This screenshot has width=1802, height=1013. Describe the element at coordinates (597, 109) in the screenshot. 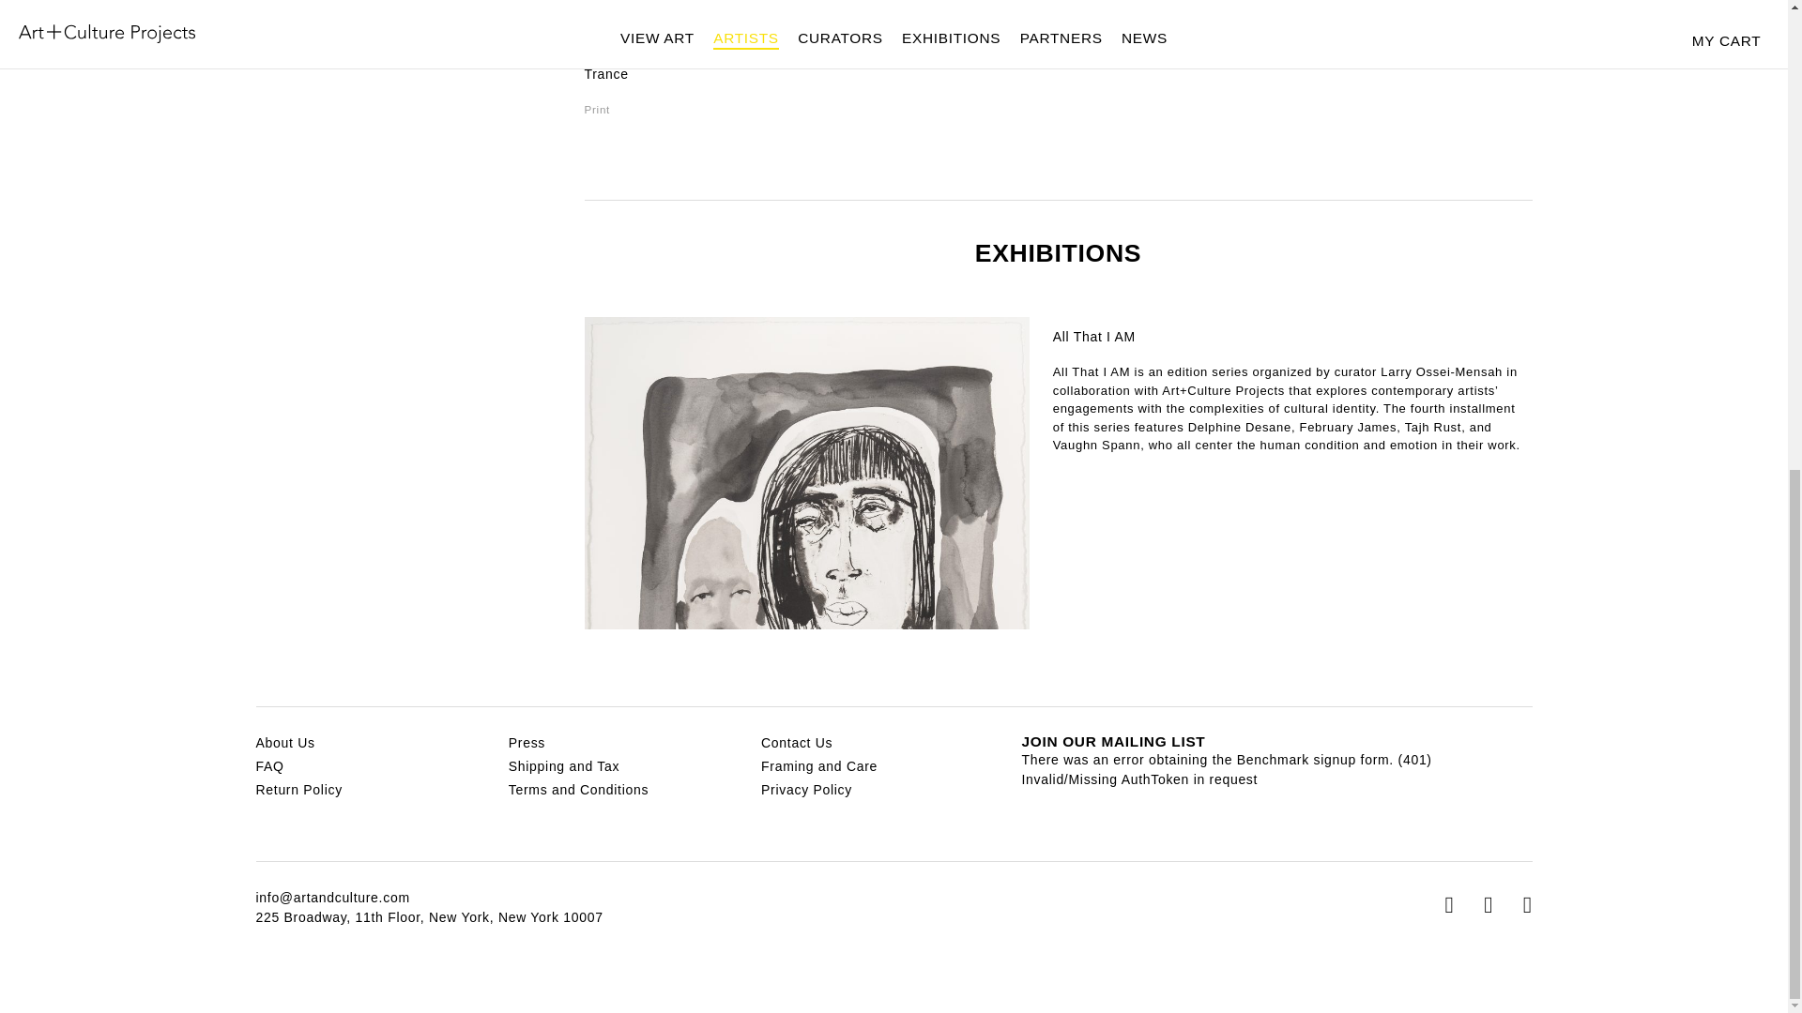

I see `Print` at that location.